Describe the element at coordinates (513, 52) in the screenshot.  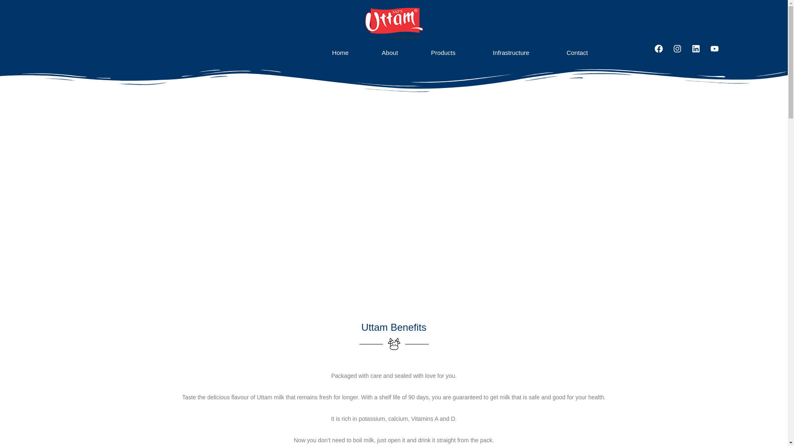
I see `Infrastructure` at that location.